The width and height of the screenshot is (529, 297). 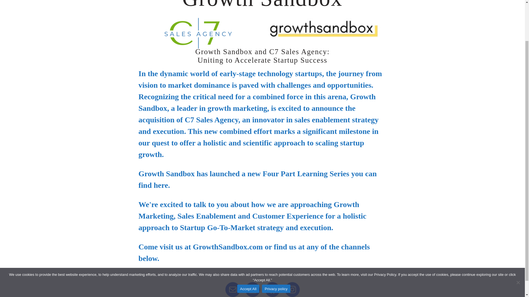 I want to click on Accept All, so click(x=248, y=243).